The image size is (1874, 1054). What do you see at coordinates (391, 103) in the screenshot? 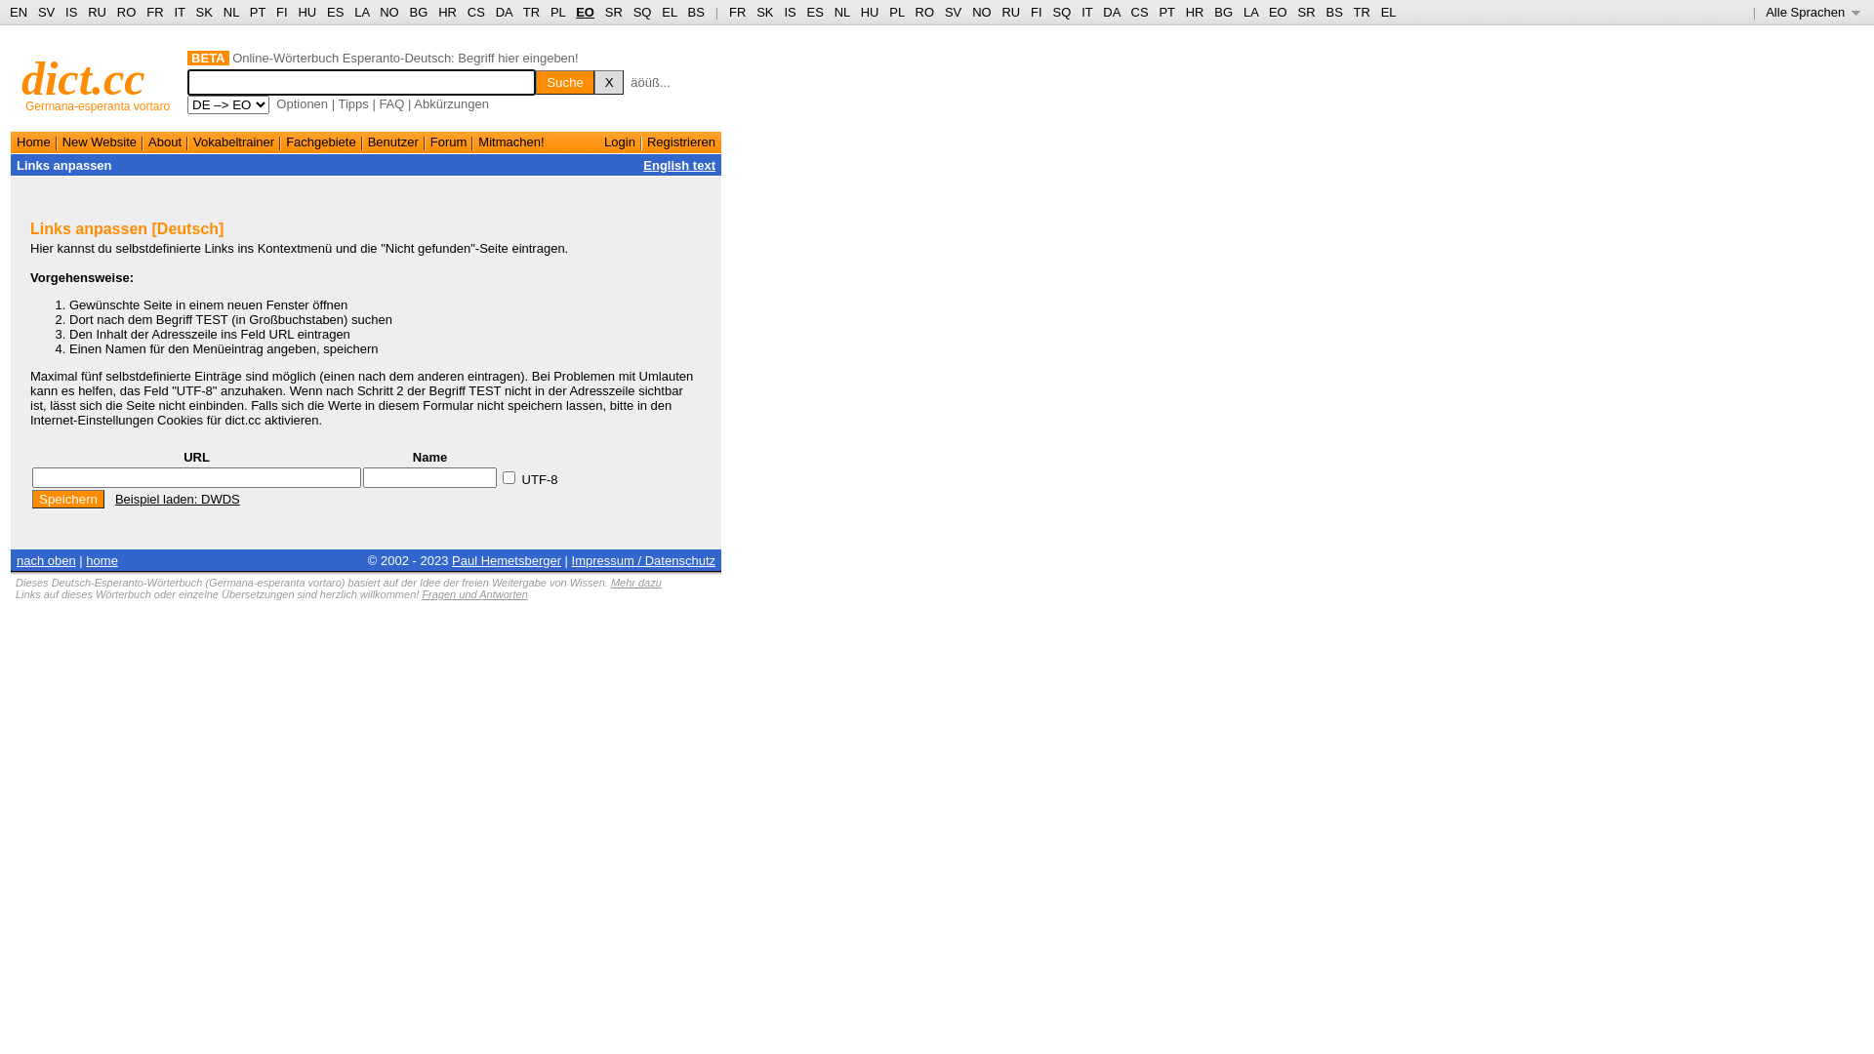
I see `FAQ` at bounding box center [391, 103].